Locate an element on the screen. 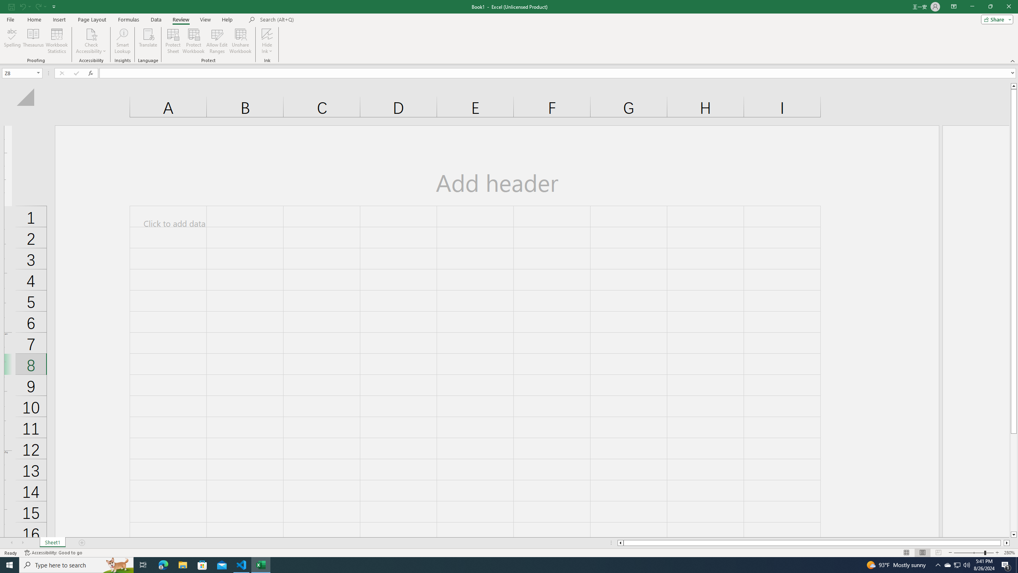 The width and height of the screenshot is (1018, 573). Protect Sheet... is located at coordinates (173, 41).